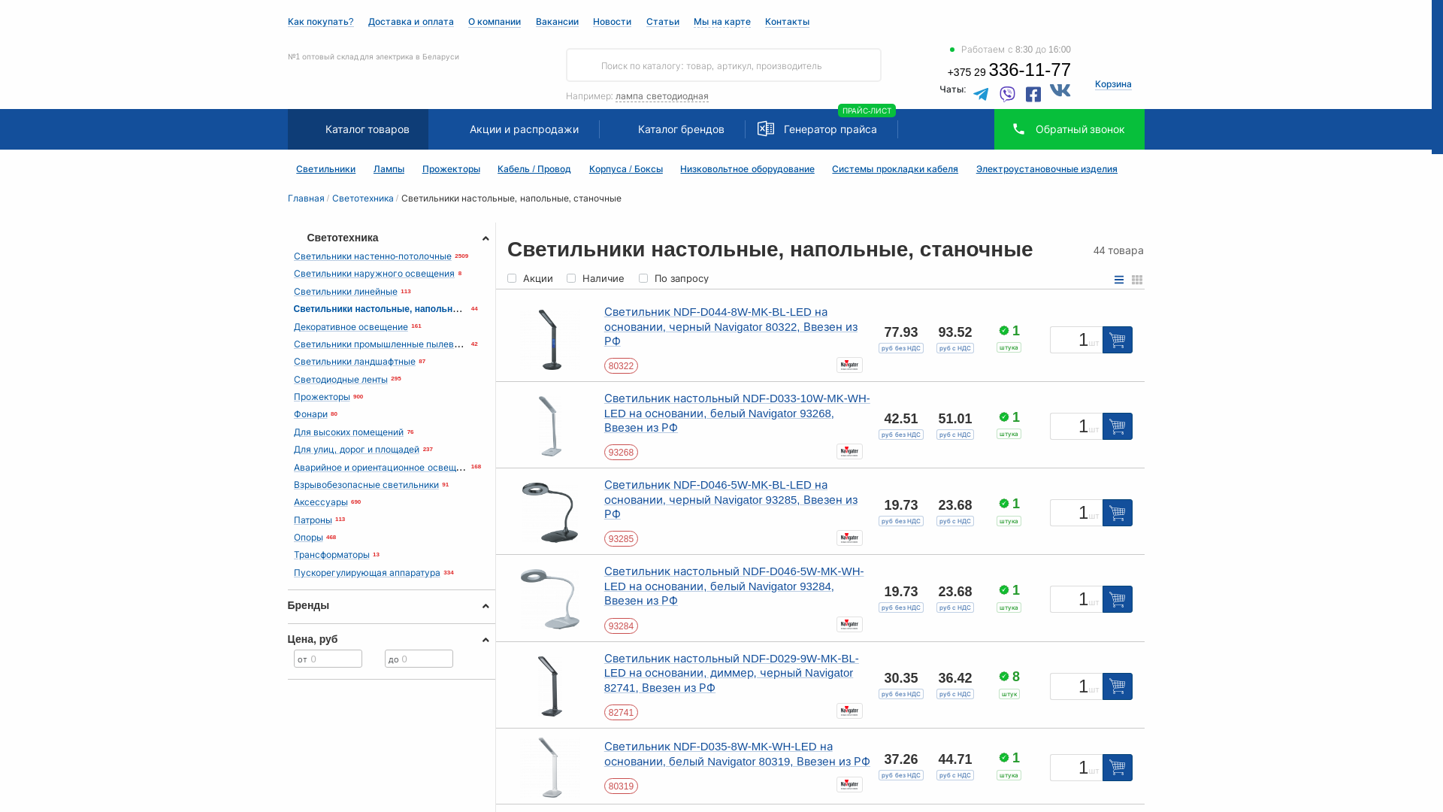  Describe the element at coordinates (1009, 72) in the screenshot. I see `+375 29 336-11-77` at that location.